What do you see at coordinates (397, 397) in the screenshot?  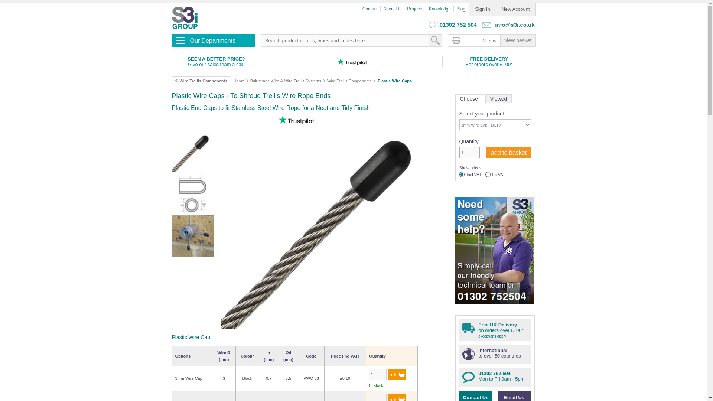 I see `Go` at bounding box center [397, 397].